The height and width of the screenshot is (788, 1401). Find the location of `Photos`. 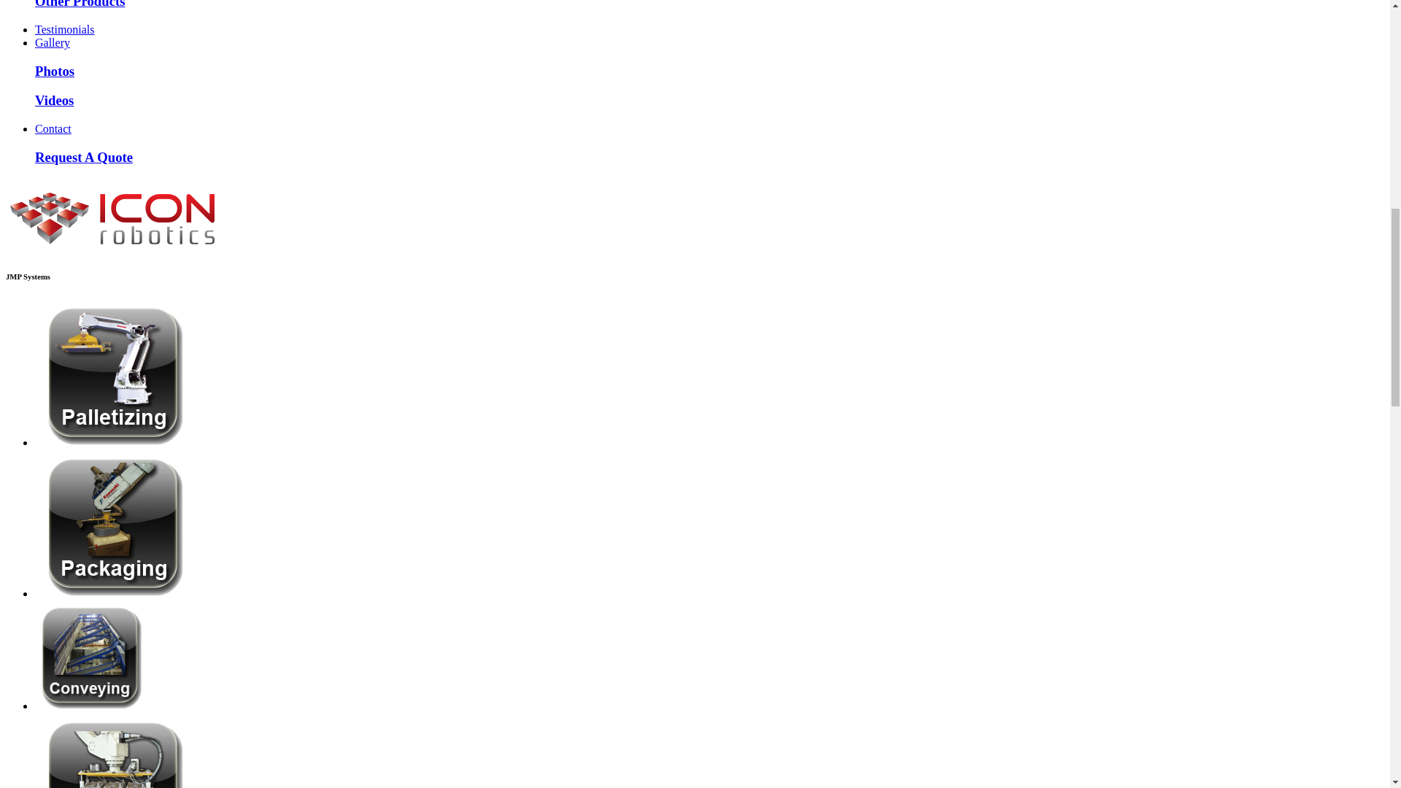

Photos is located at coordinates (54, 72).